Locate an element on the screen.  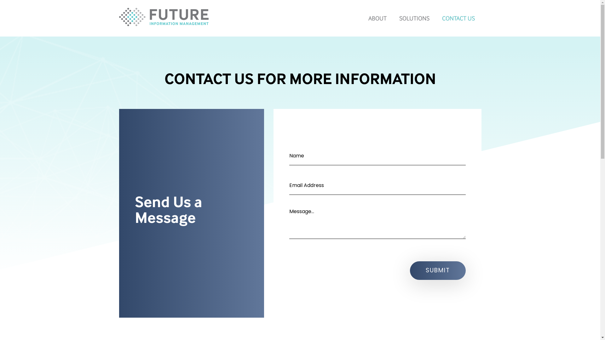
SOLUTIONS is located at coordinates (414, 18).